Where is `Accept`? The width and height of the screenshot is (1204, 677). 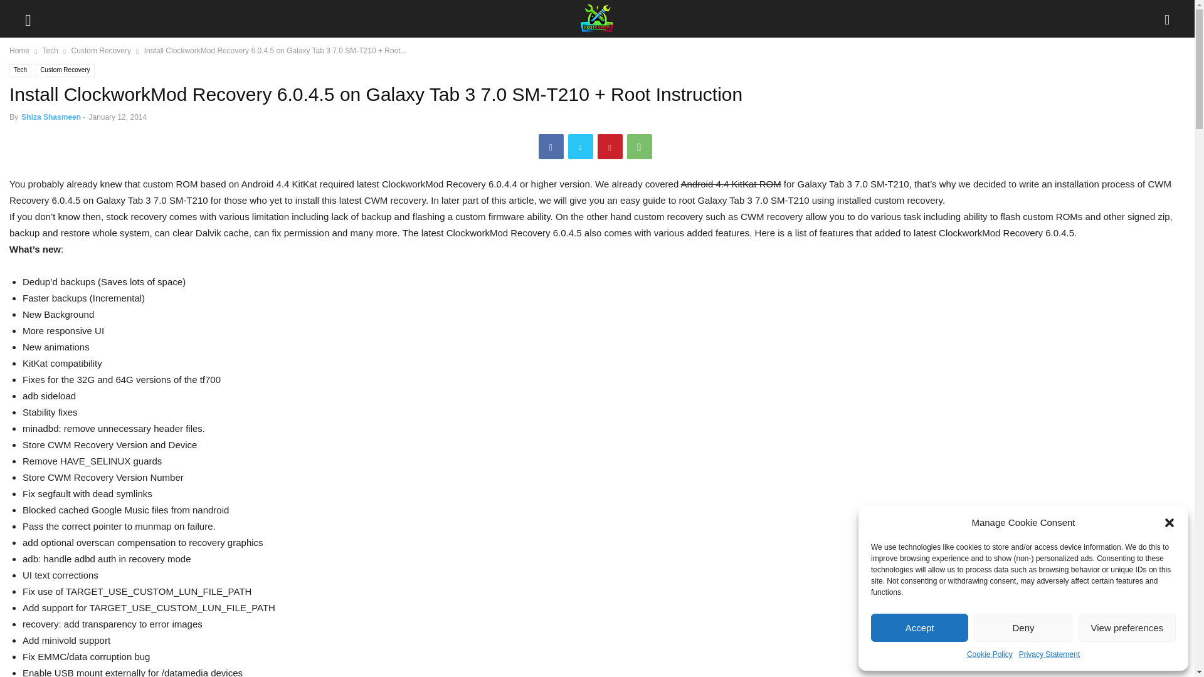
Accept is located at coordinates (919, 627).